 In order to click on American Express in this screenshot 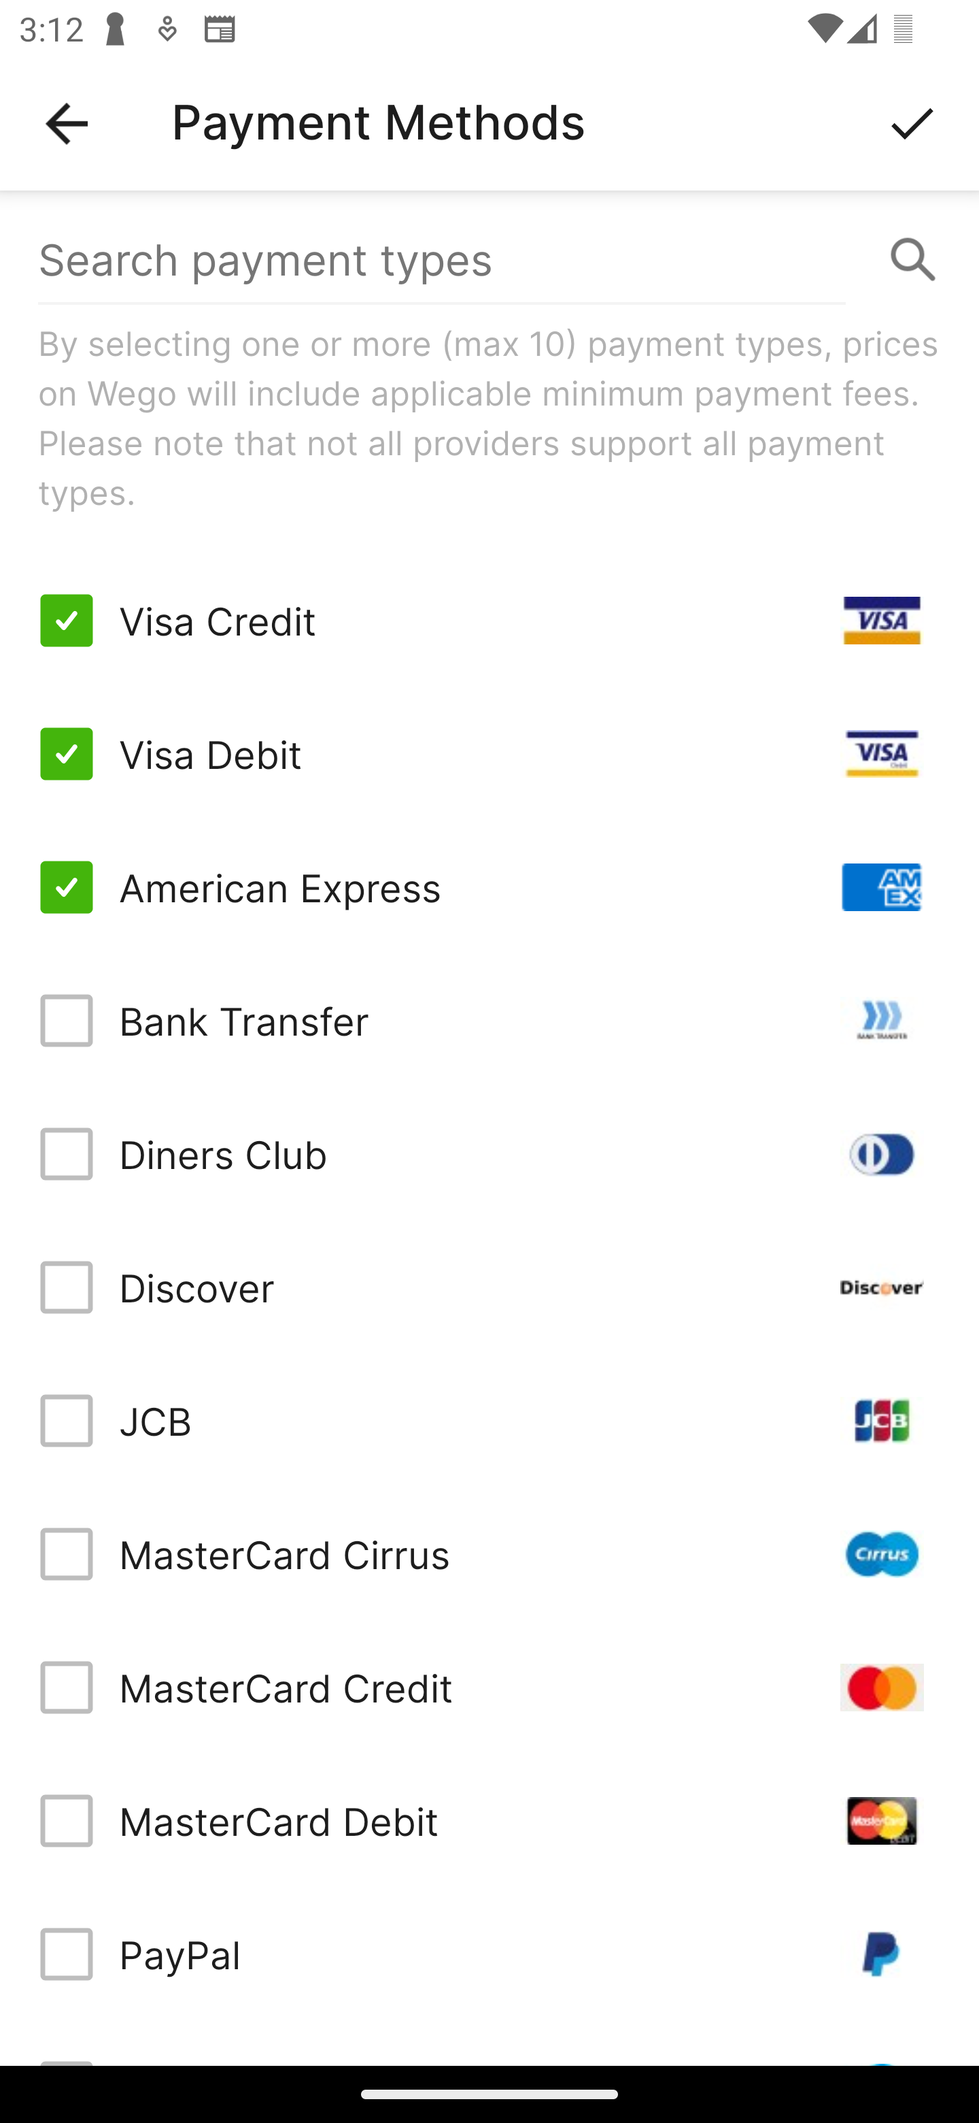, I will do `click(489, 887)`.